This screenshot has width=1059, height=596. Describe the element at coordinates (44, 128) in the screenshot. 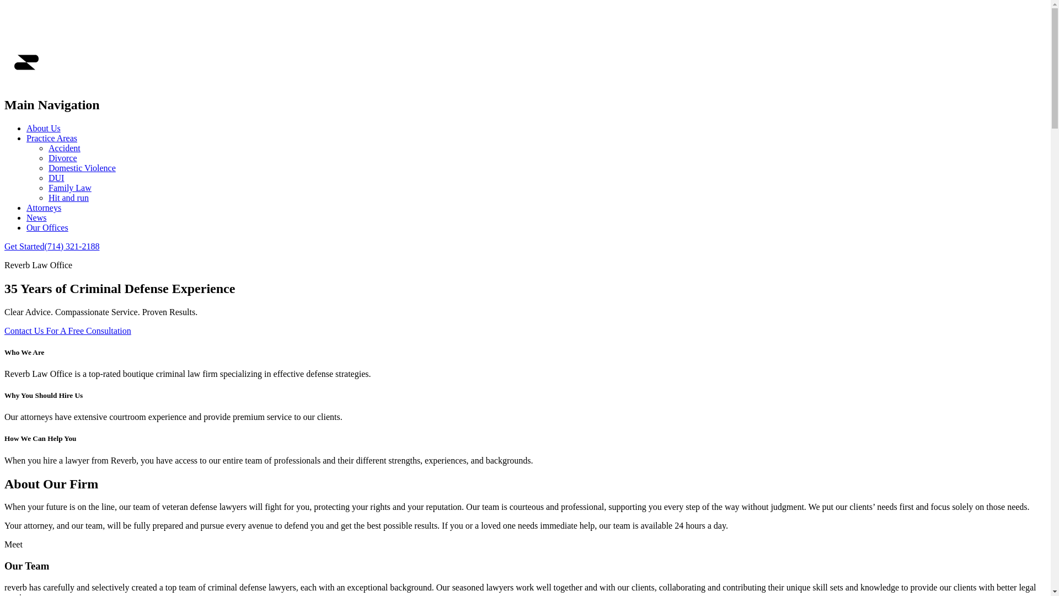

I see `About Us` at that location.